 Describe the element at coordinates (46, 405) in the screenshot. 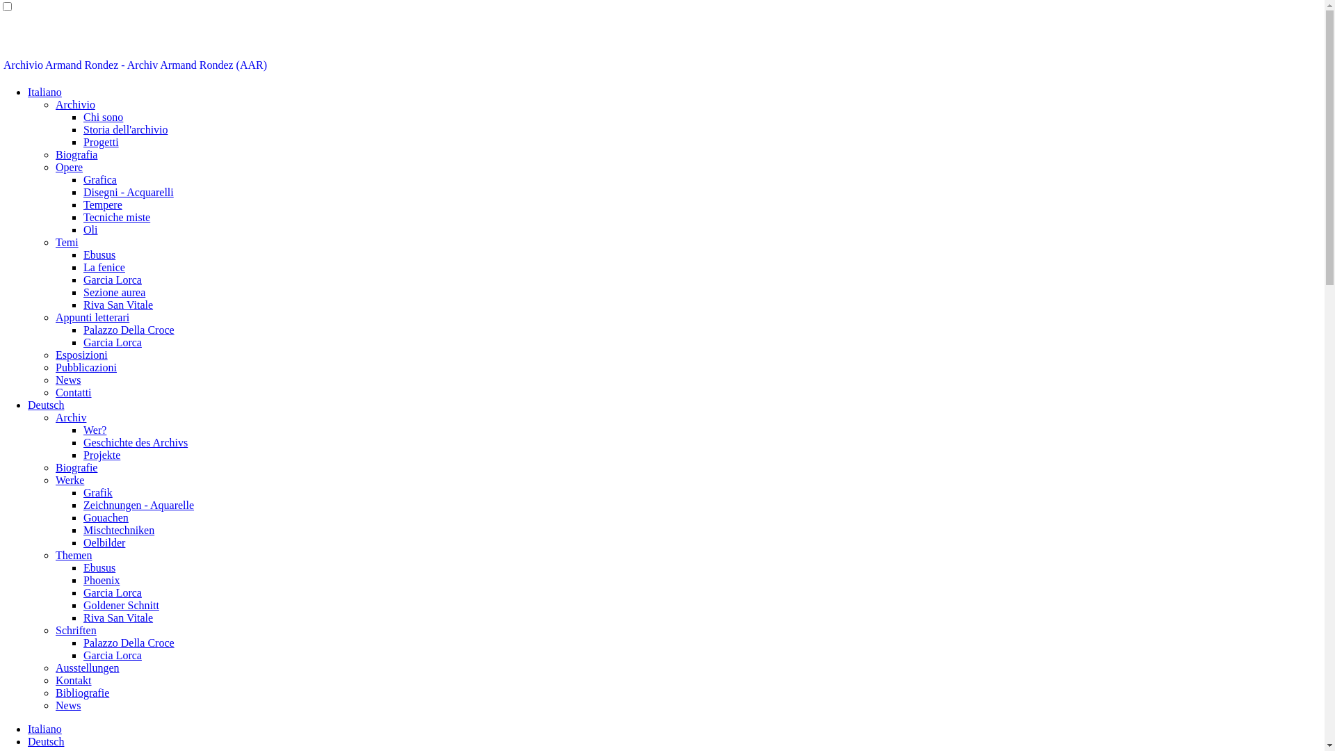

I see `Deutsch` at that location.